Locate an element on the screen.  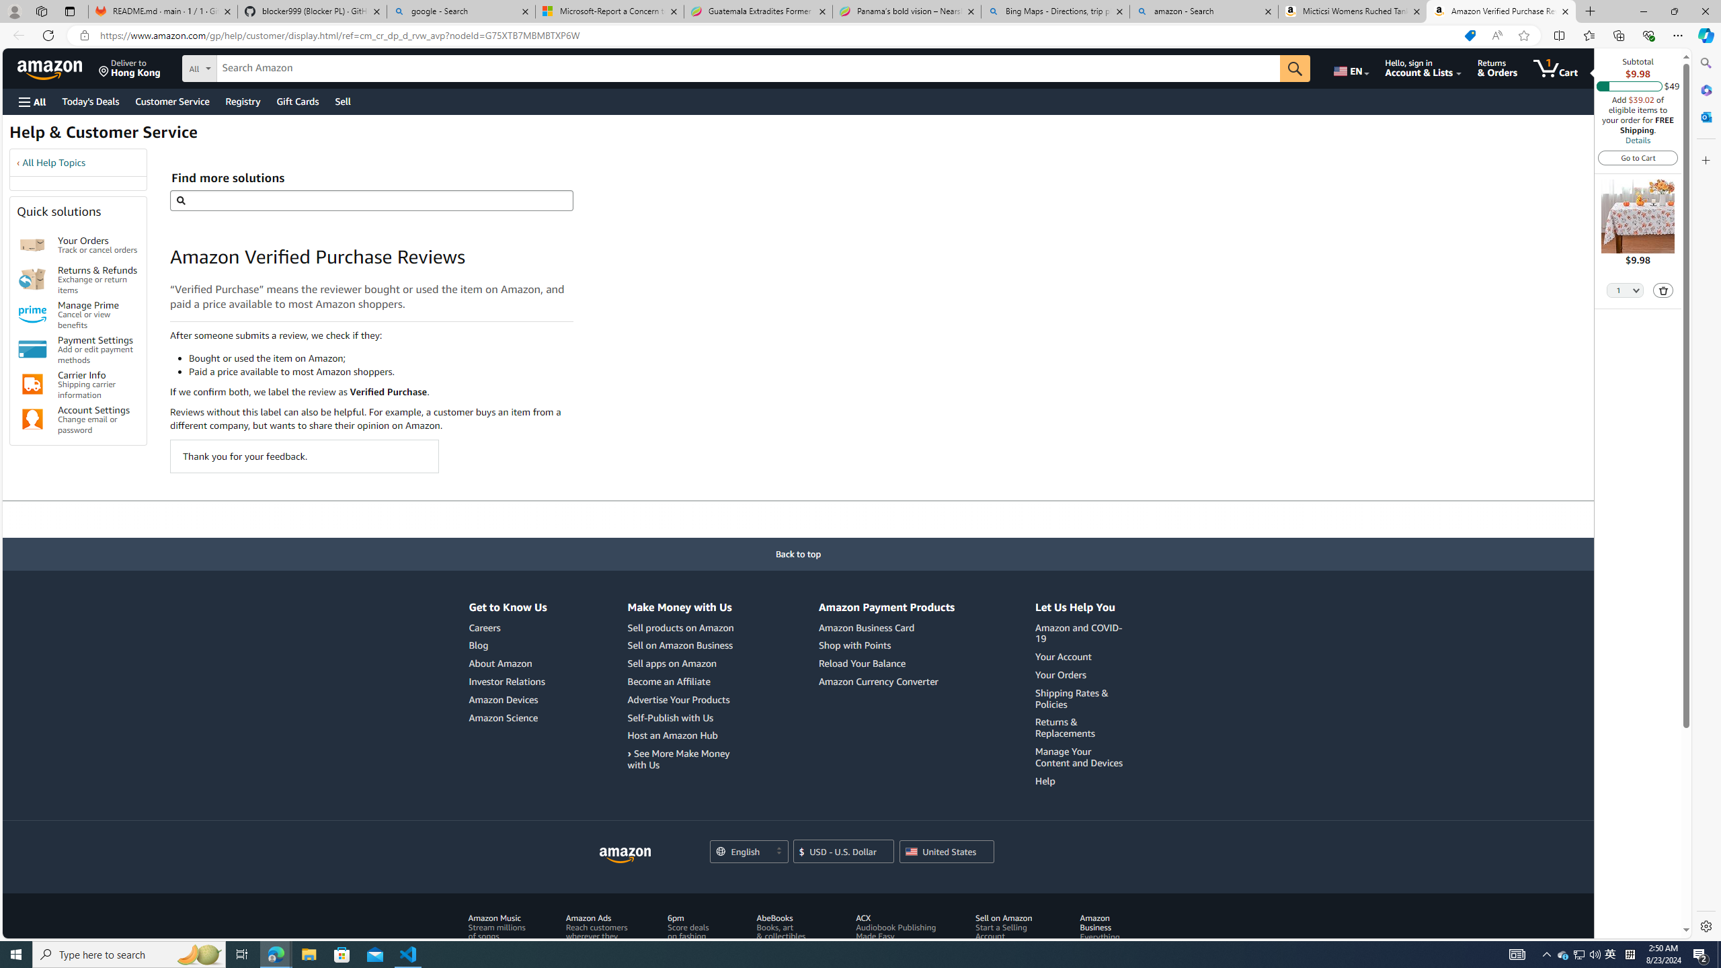
Customer Service is located at coordinates (173, 101).